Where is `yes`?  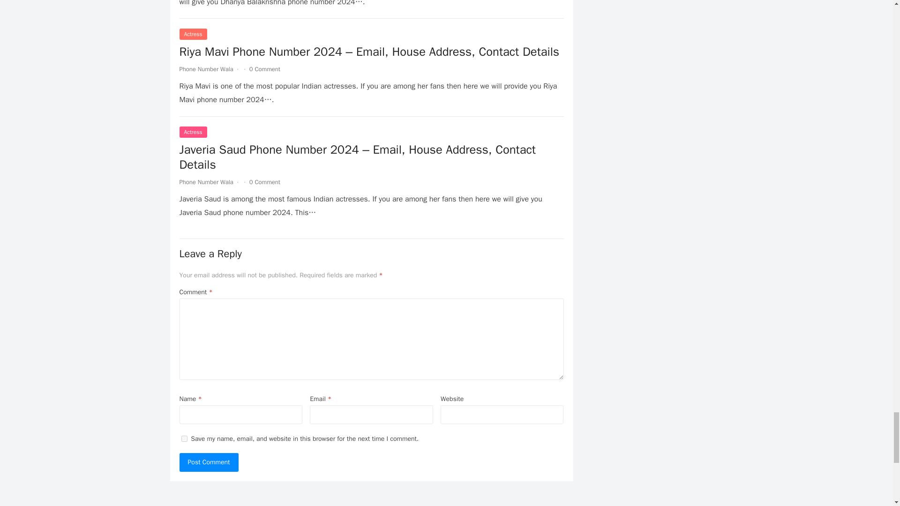
yes is located at coordinates (184, 439).